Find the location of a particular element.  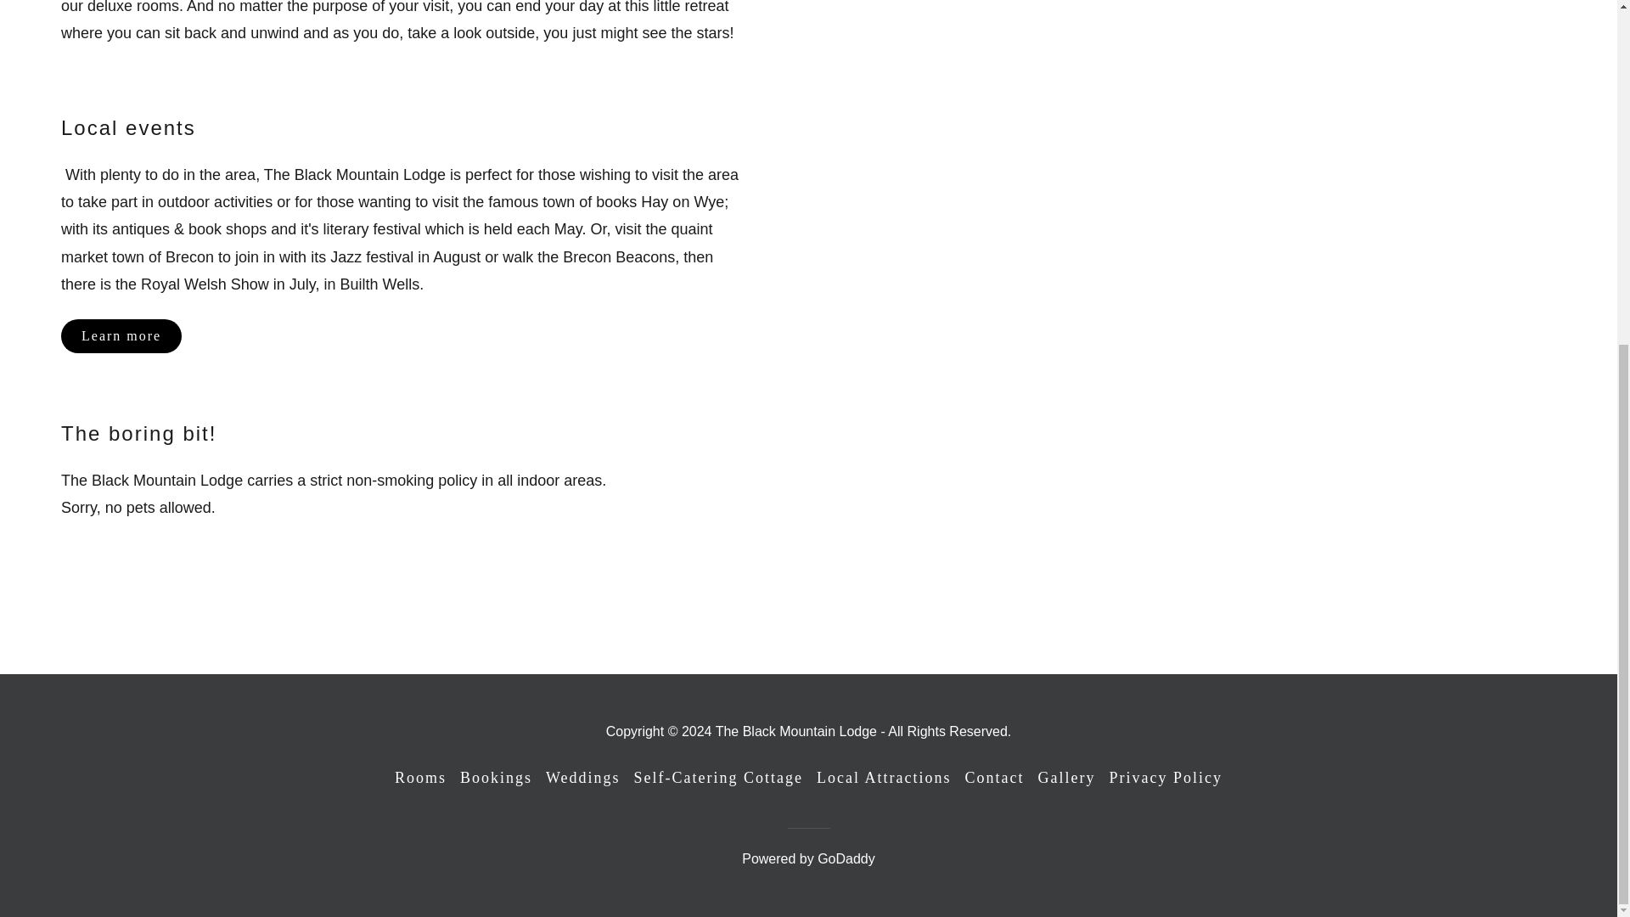

Rooms is located at coordinates (419, 778).